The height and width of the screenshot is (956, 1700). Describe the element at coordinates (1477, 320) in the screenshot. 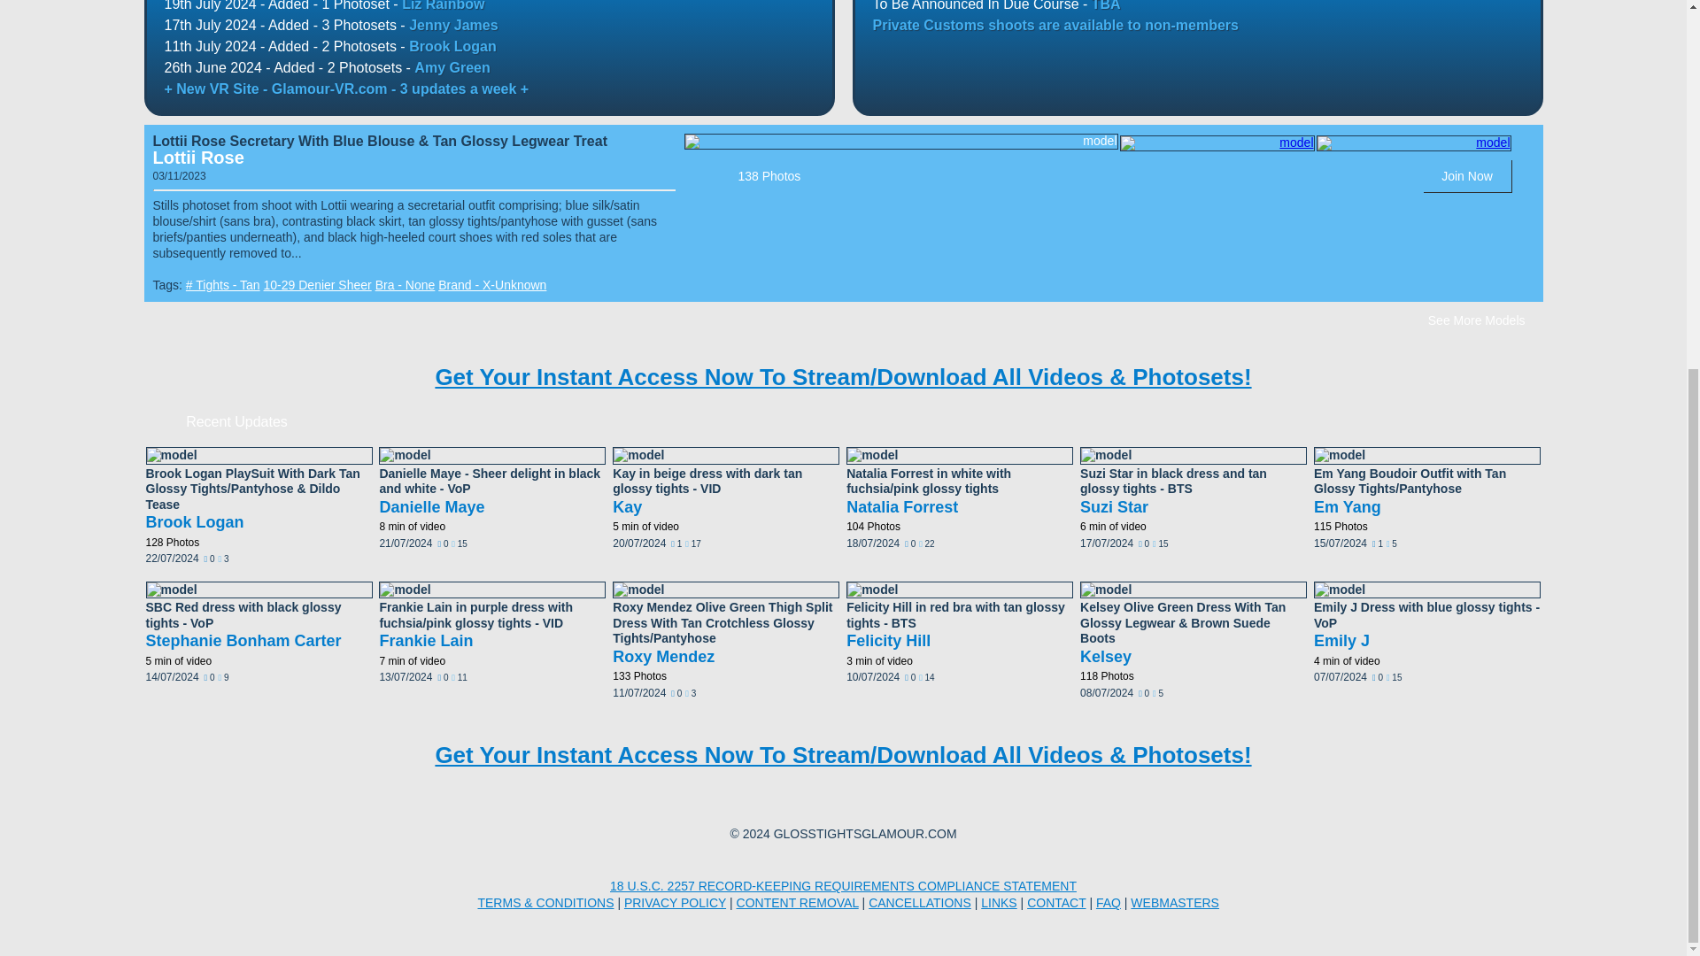

I see `See More Models` at that location.